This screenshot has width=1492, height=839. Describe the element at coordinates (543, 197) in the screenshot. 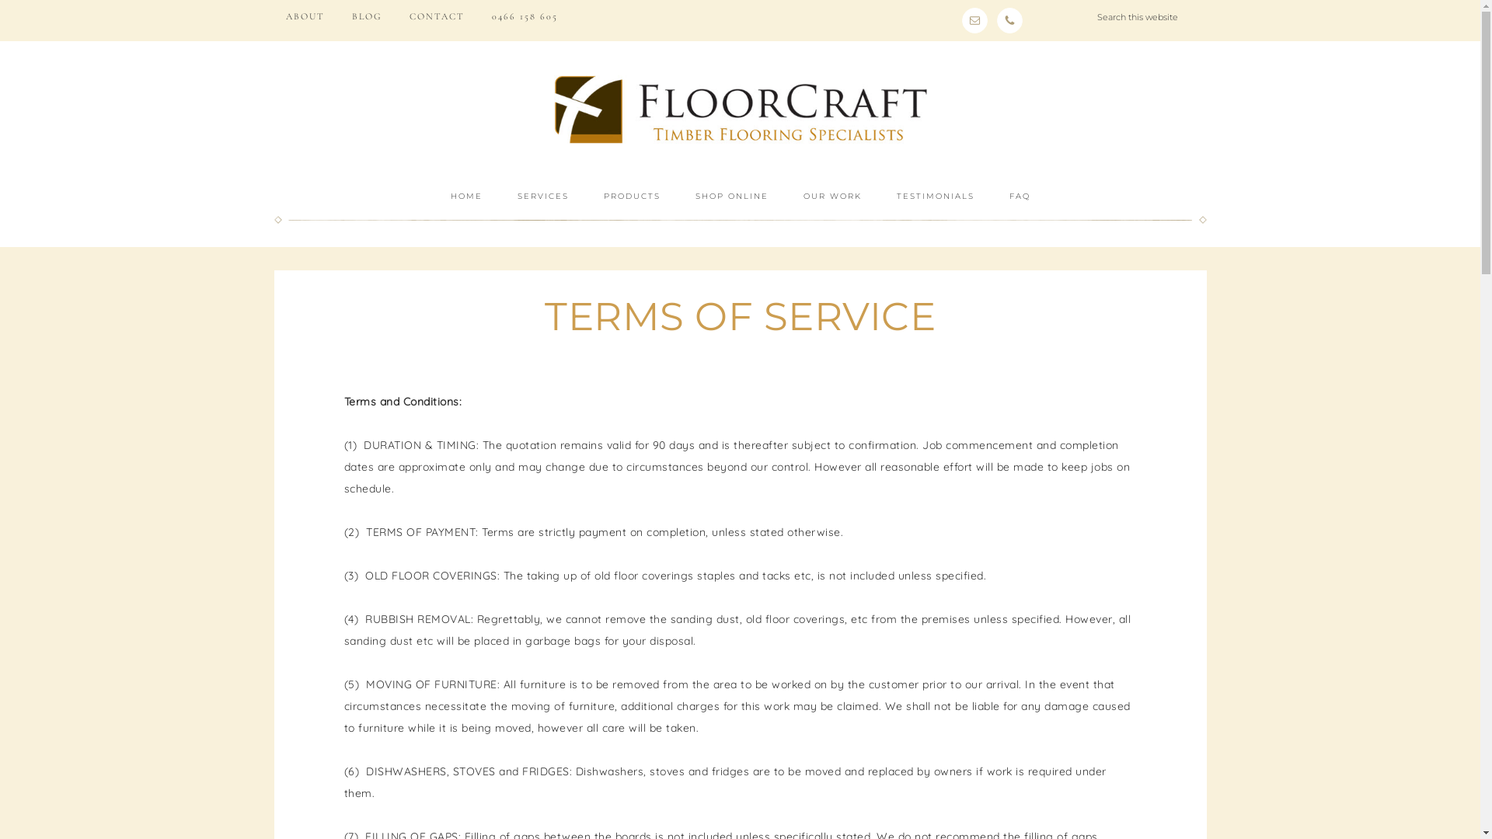

I see `SERVICES` at that location.